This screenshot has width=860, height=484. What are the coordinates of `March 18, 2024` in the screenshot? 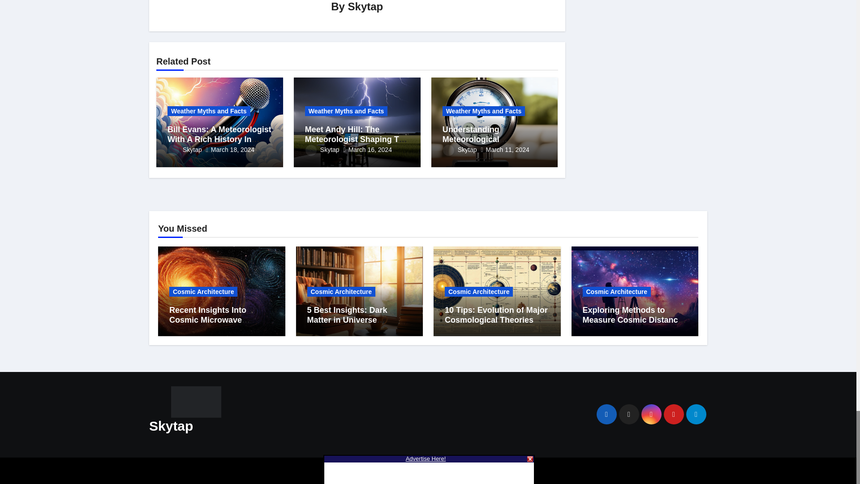 It's located at (232, 150).